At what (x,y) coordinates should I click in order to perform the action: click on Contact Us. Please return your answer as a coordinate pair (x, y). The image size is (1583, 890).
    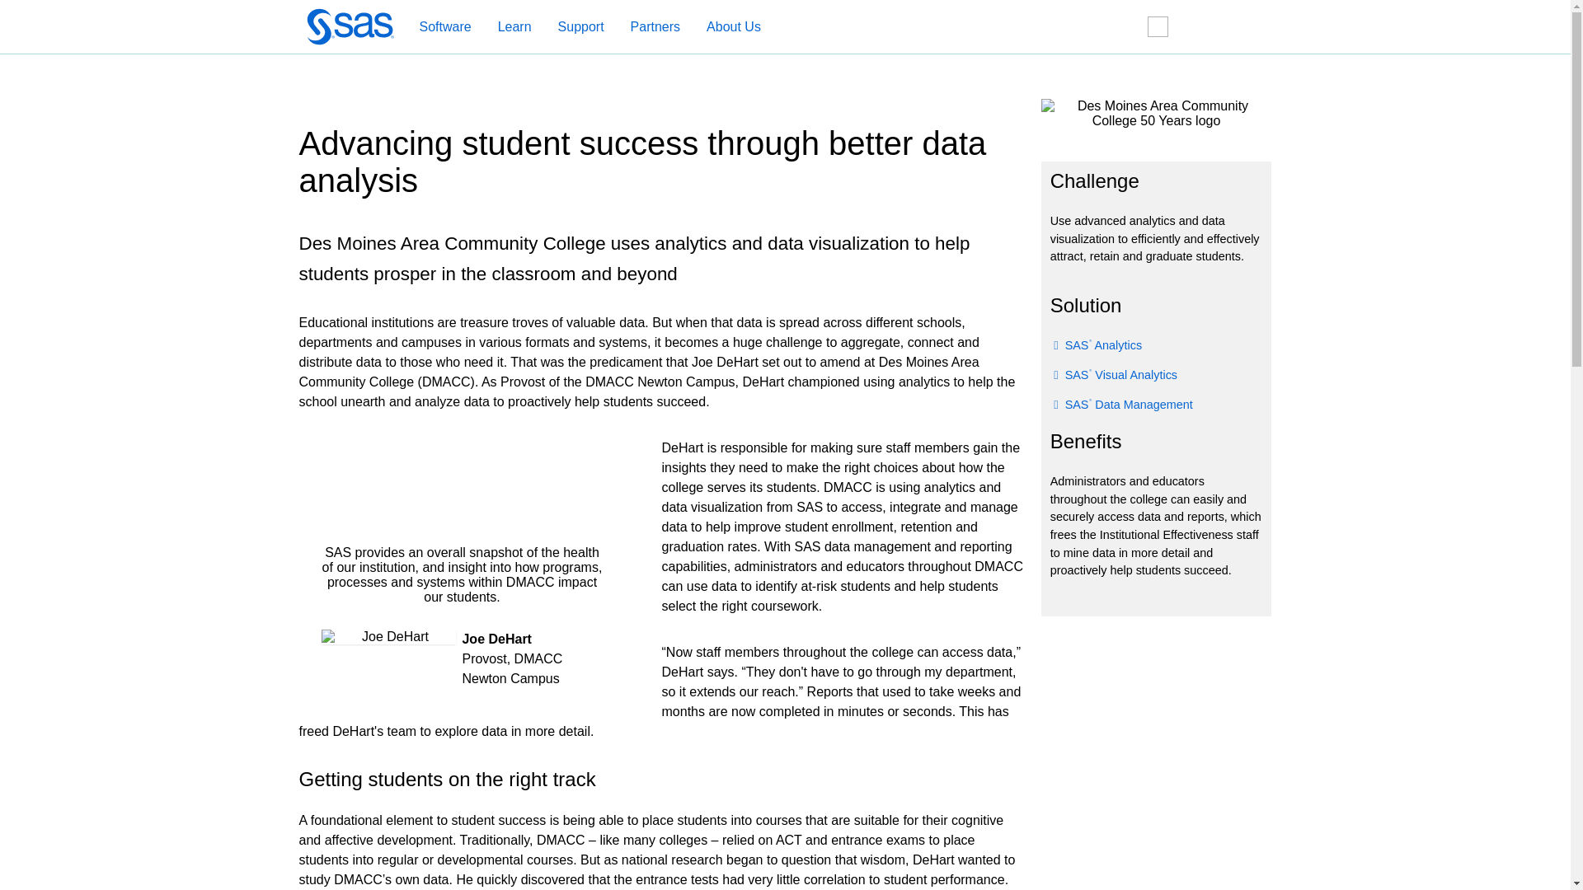
    Looking at the image, I should click on (1205, 27).